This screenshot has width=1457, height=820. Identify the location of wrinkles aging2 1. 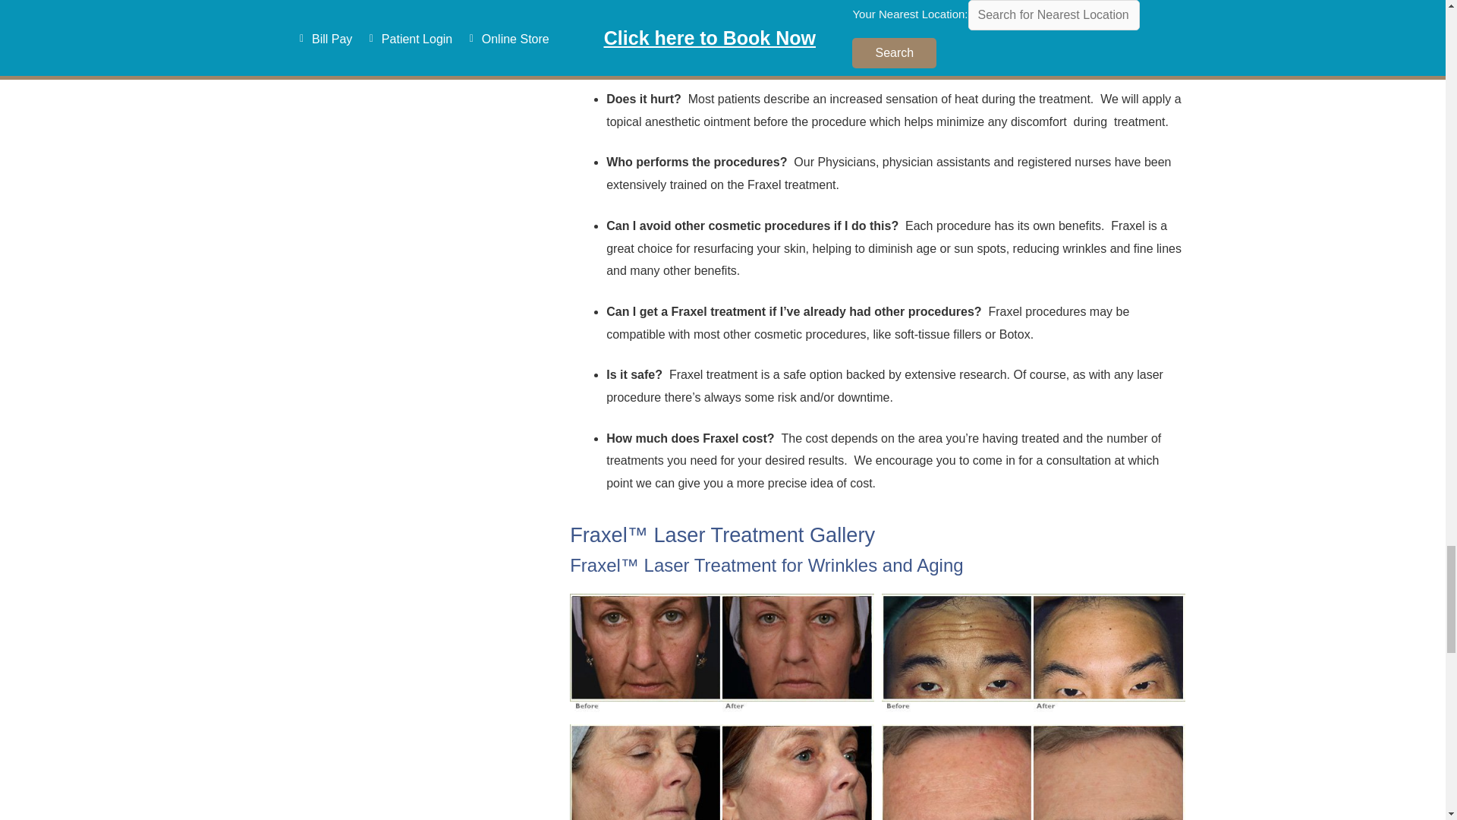
(722, 771).